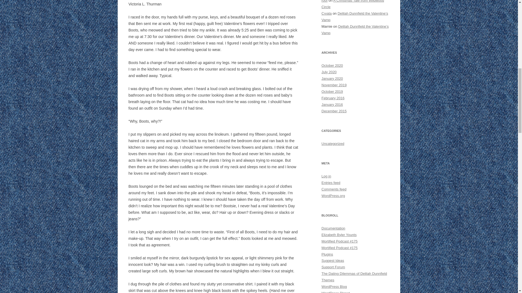 The width and height of the screenshot is (522, 293). Describe the element at coordinates (332, 66) in the screenshot. I see `October 2020` at that location.